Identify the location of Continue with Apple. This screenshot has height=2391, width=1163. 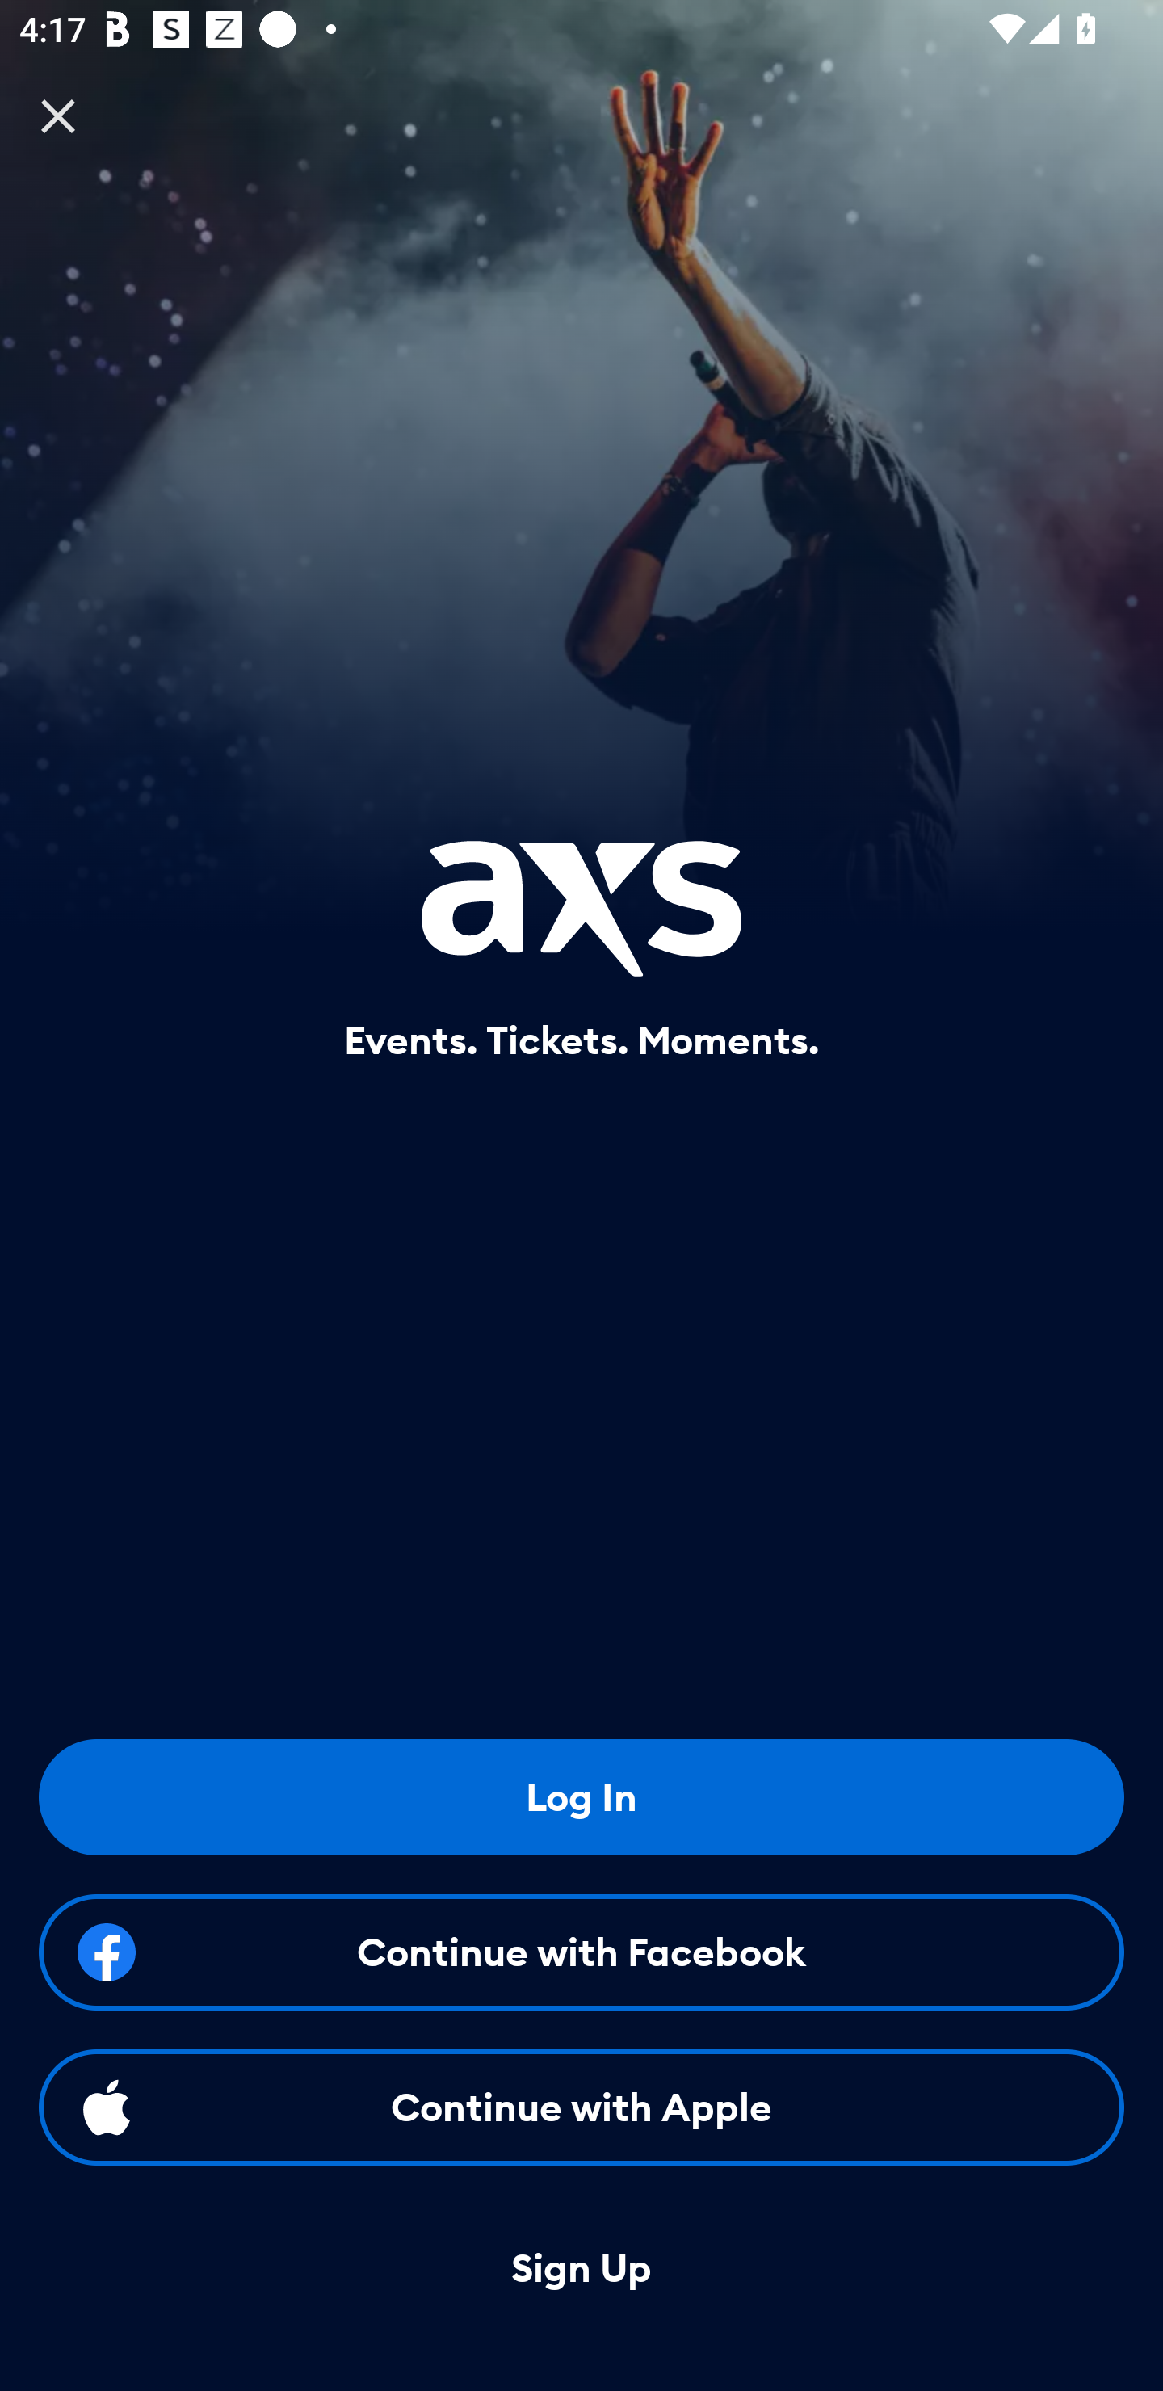
(581, 2107).